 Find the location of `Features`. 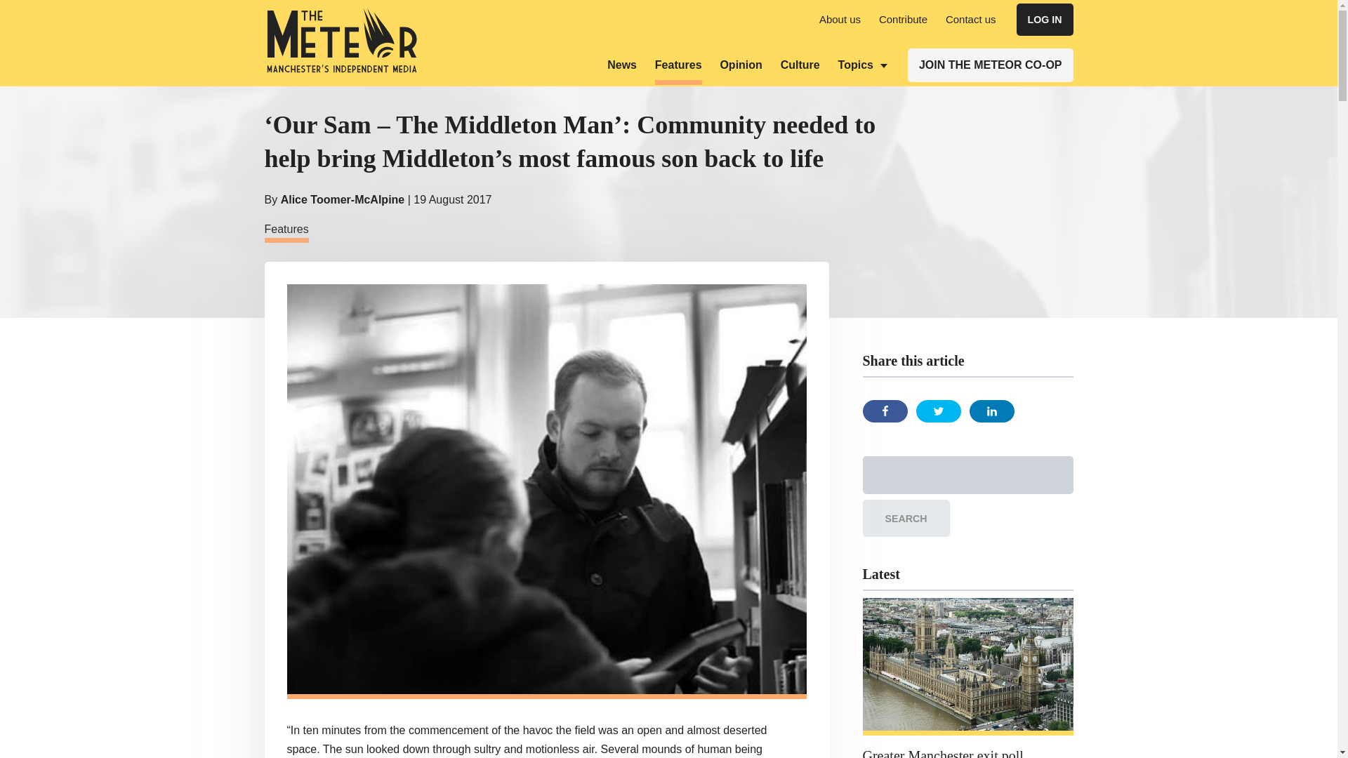

Features is located at coordinates (286, 232).